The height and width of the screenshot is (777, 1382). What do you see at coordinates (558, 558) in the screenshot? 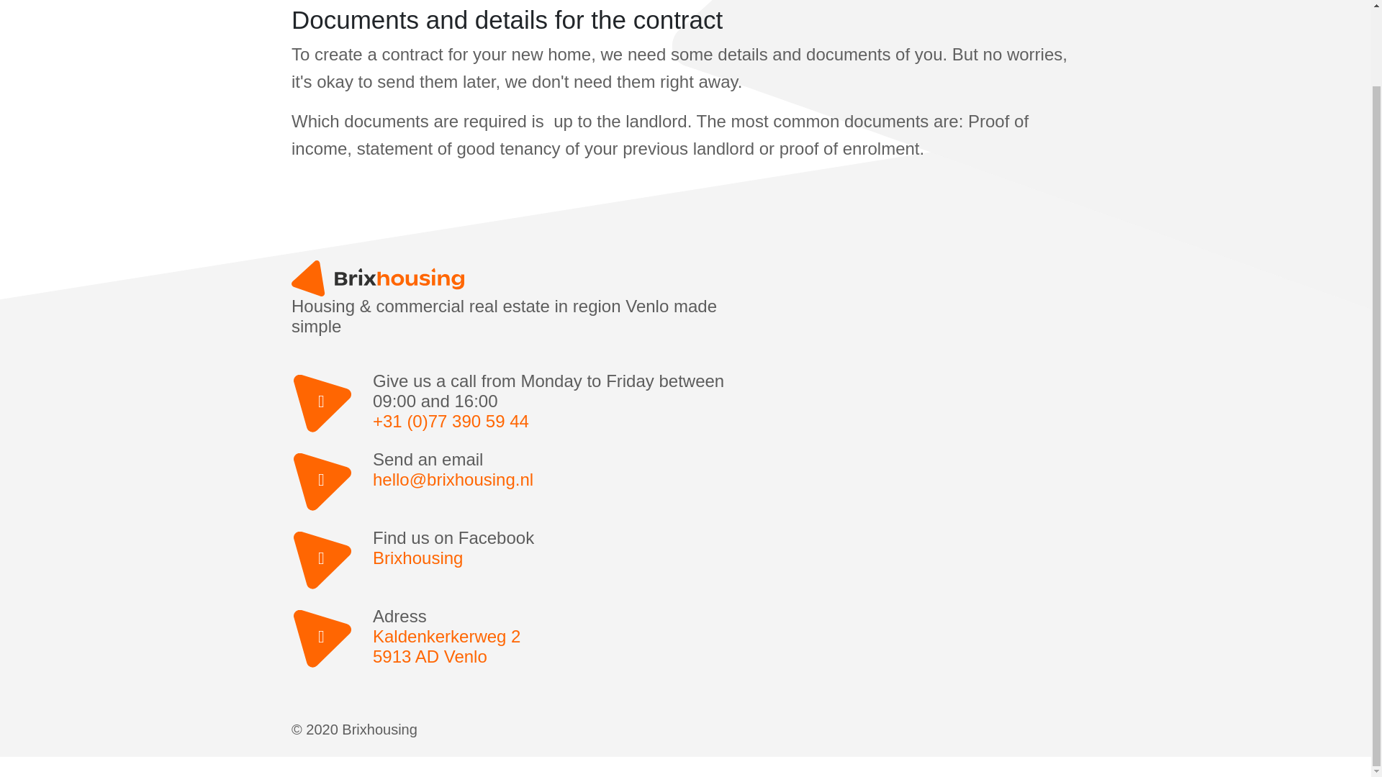
I see `Brixhousing` at bounding box center [558, 558].